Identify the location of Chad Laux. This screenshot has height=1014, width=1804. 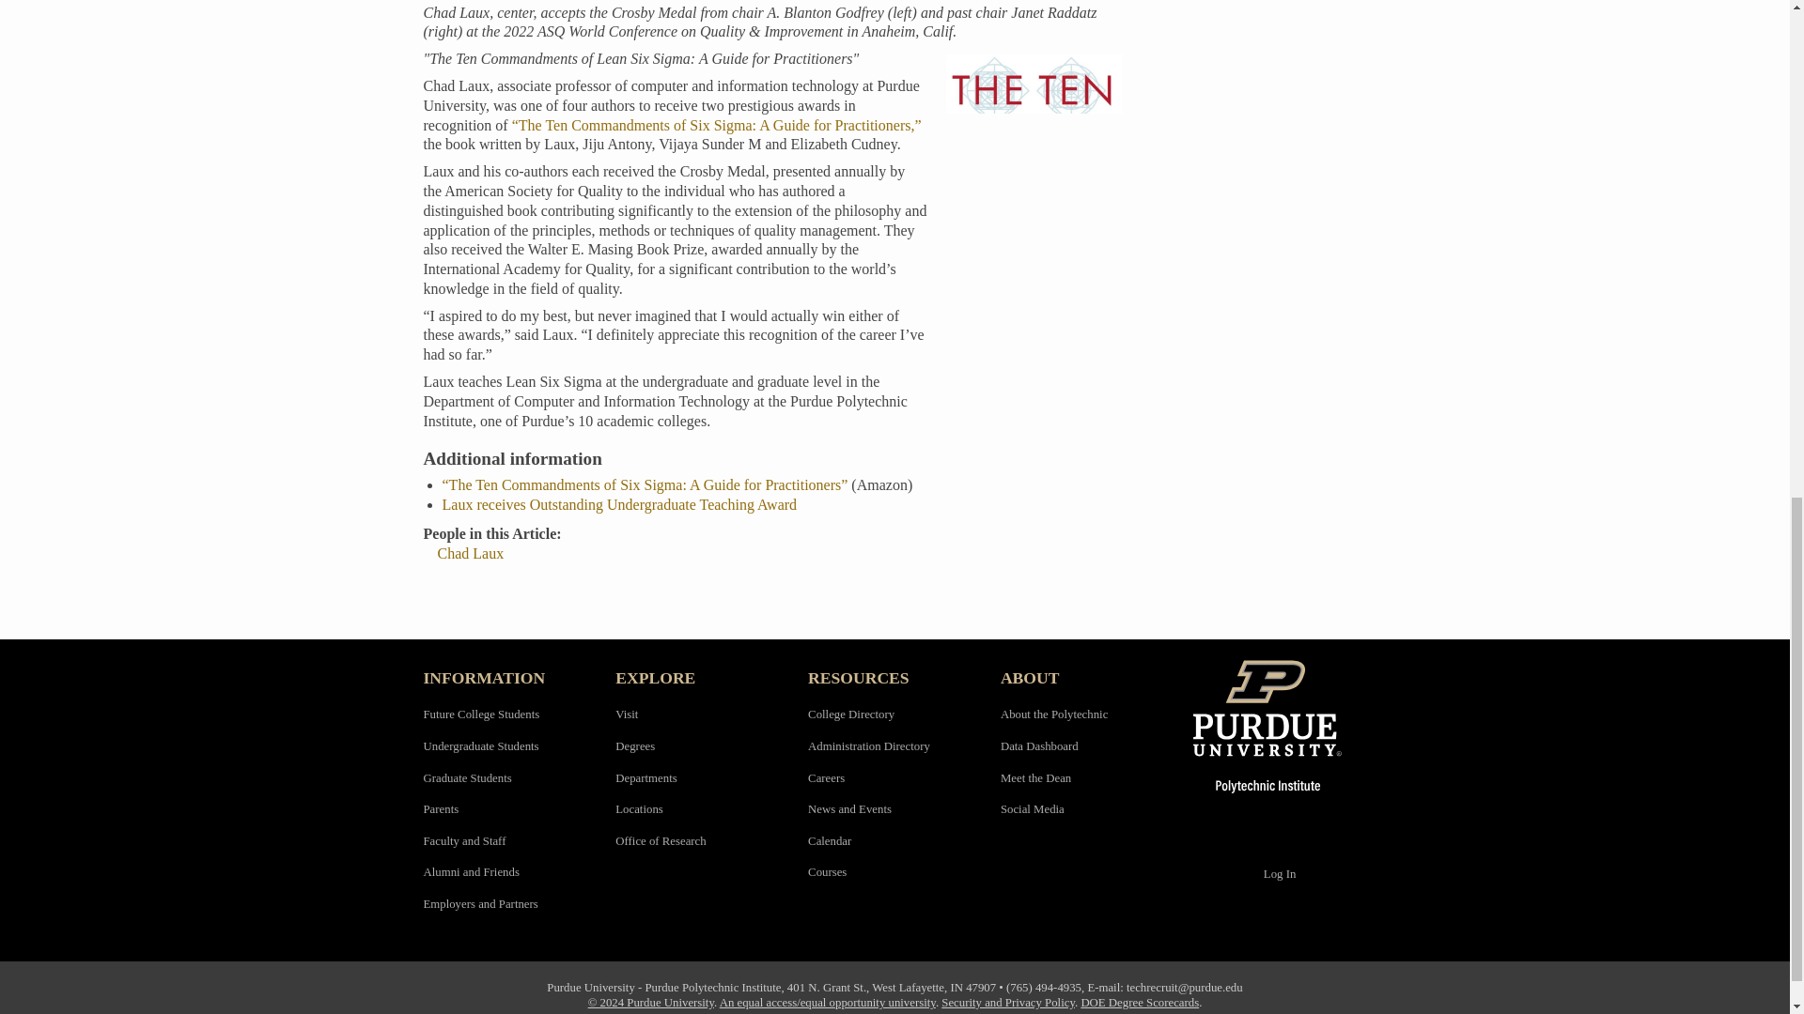
(472, 554).